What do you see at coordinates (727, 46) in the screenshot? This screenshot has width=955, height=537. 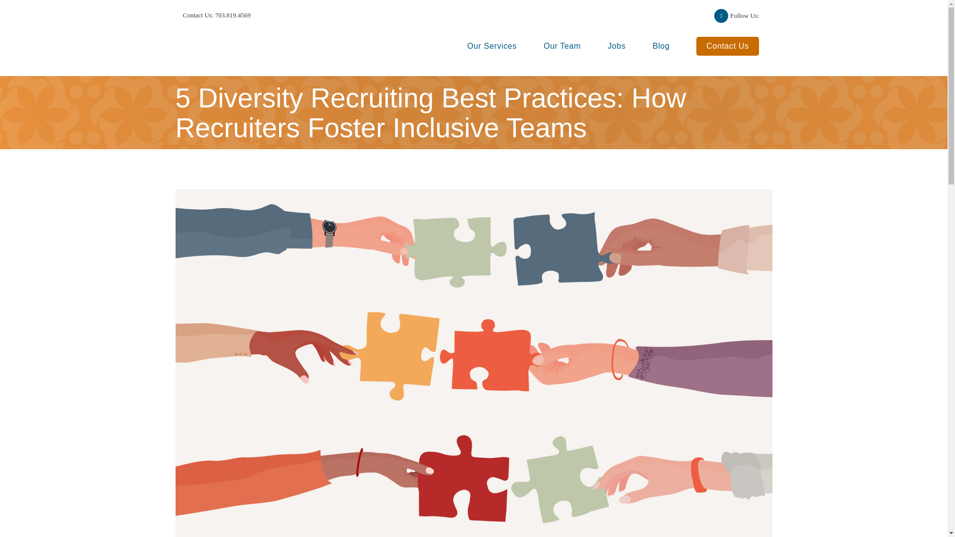 I see `Contact Us` at bounding box center [727, 46].